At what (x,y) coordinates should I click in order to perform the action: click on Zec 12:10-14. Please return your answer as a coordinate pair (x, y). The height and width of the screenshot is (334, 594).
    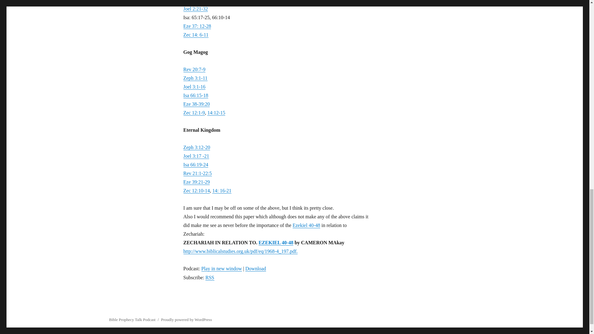
    Looking at the image, I should click on (196, 191).